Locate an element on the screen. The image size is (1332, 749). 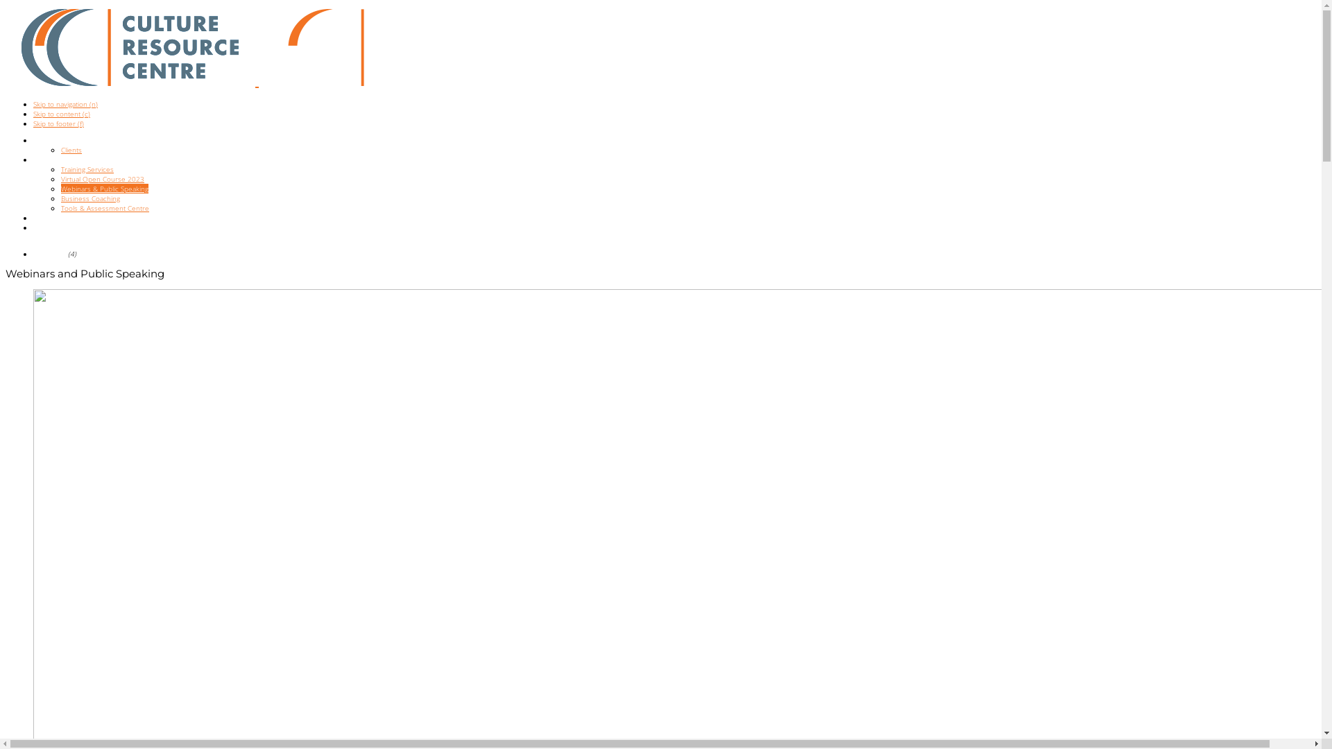
Culture Resource Centre is located at coordinates (384, 47).